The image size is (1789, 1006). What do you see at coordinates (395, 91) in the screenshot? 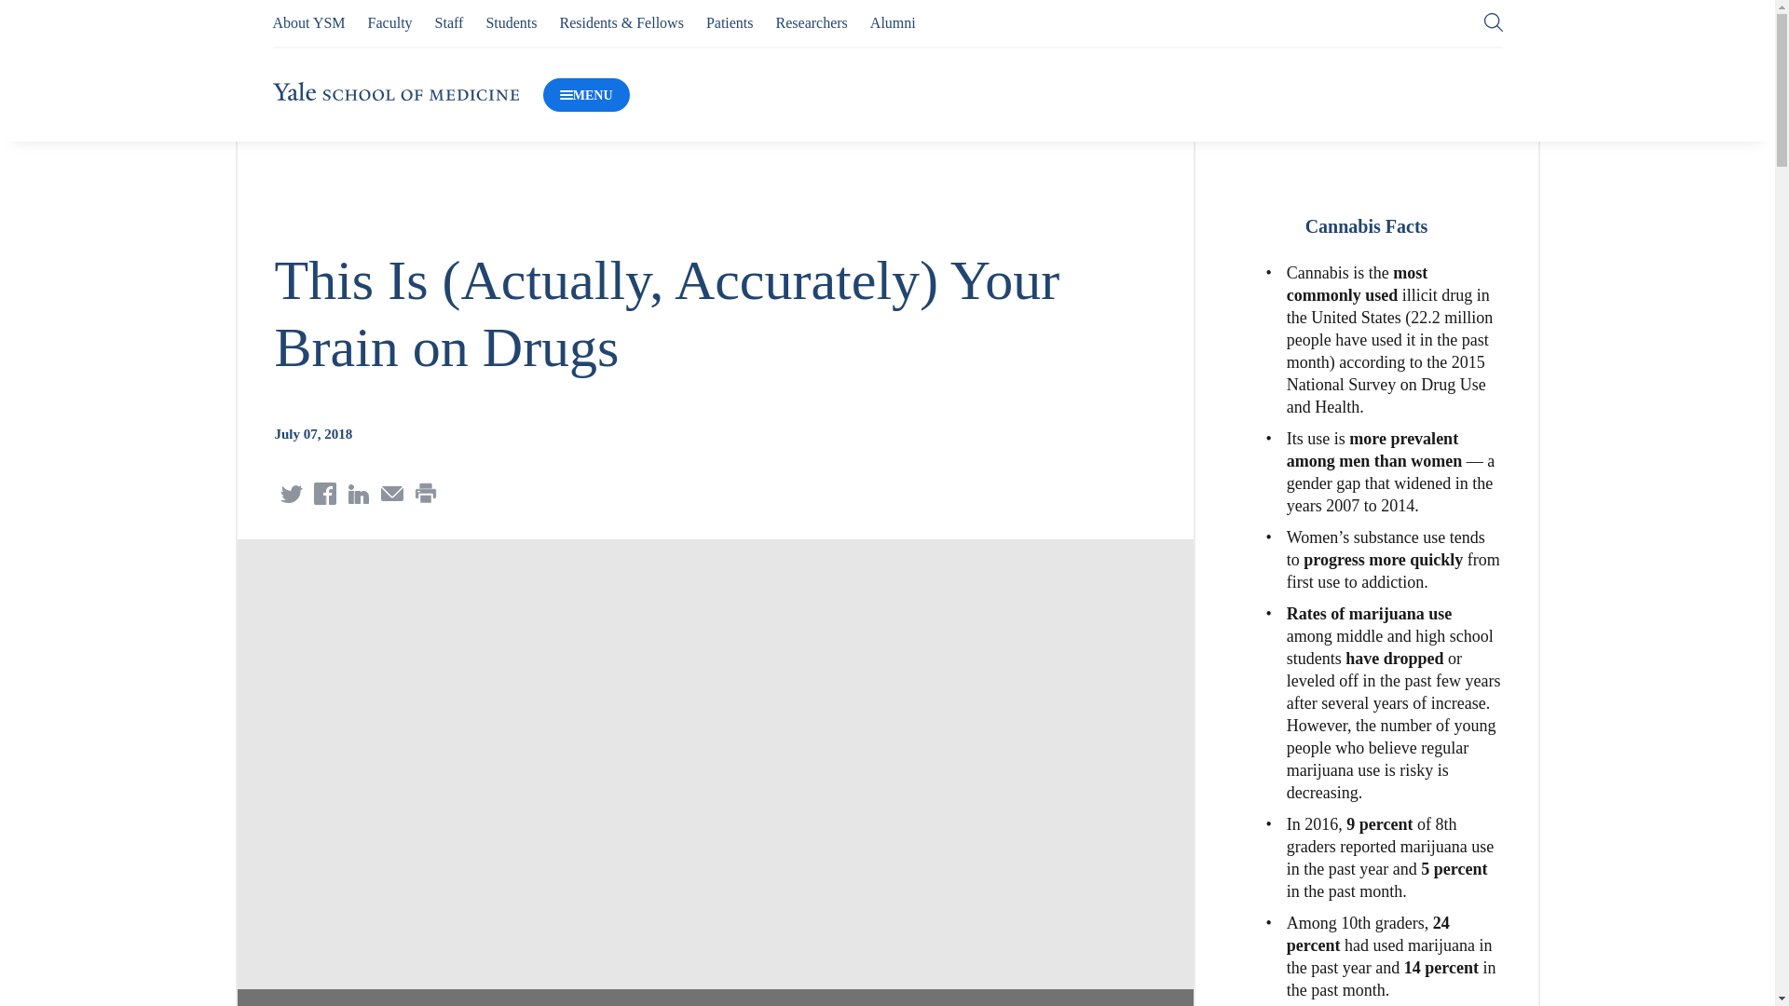
I see `Yale School of Medicine` at bounding box center [395, 91].